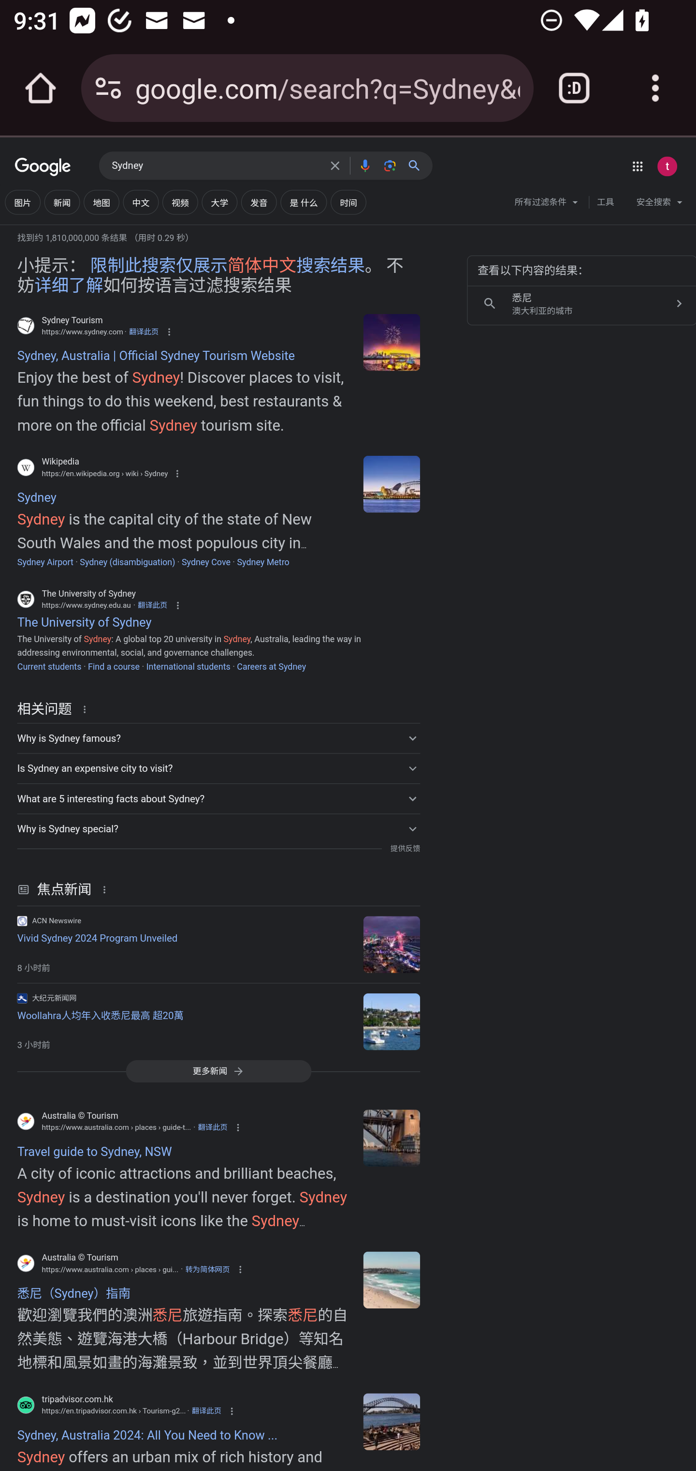 This screenshot has width=696, height=1471. I want to click on www.sydney, so click(391, 342).